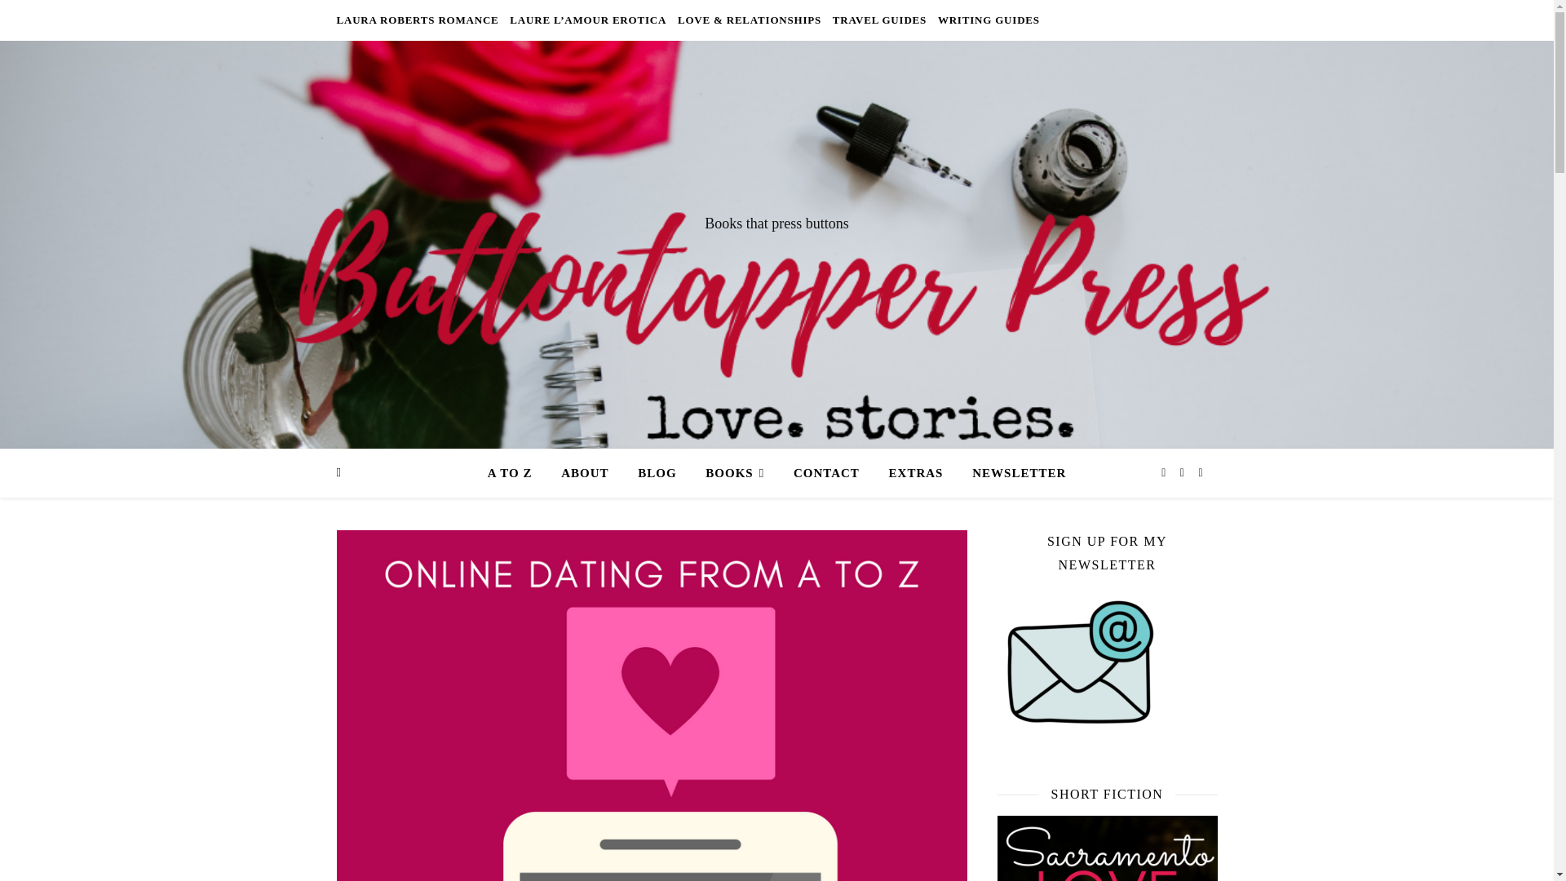  Describe the element at coordinates (419, 20) in the screenshot. I see `LAURA ROBERTS ROMANCE` at that location.